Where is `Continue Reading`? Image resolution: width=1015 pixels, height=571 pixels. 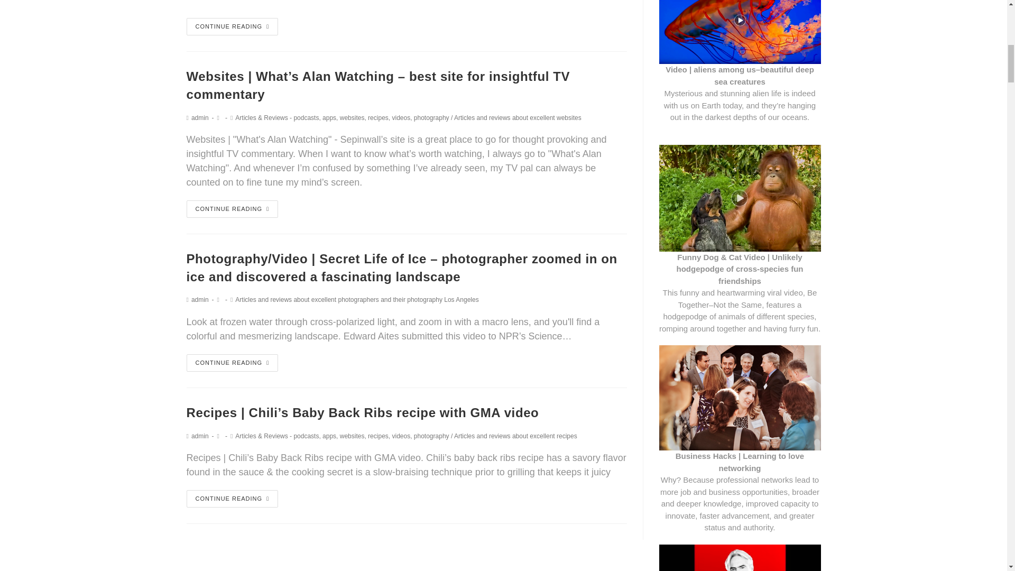
Continue Reading is located at coordinates (232, 363).